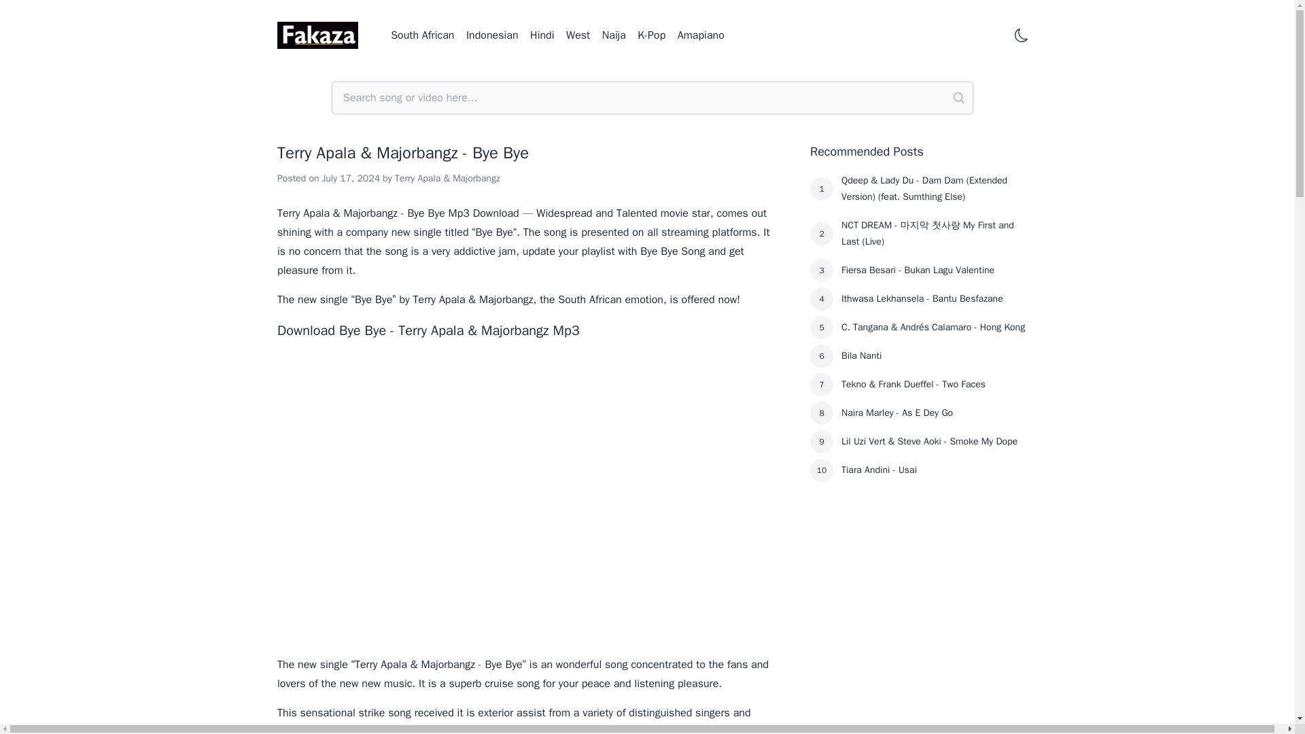 The width and height of the screenshot is (1305, 734). Describe the element at coordinates (614, 35) in the screenshot. I see `Naija` at that location.